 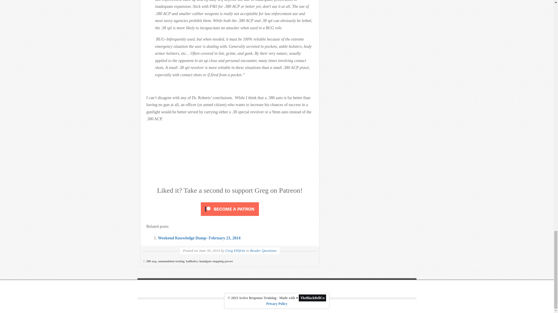 I want to click on Weekend Knowledge Dump- February 21, 2014, so click(x=199, y=238).